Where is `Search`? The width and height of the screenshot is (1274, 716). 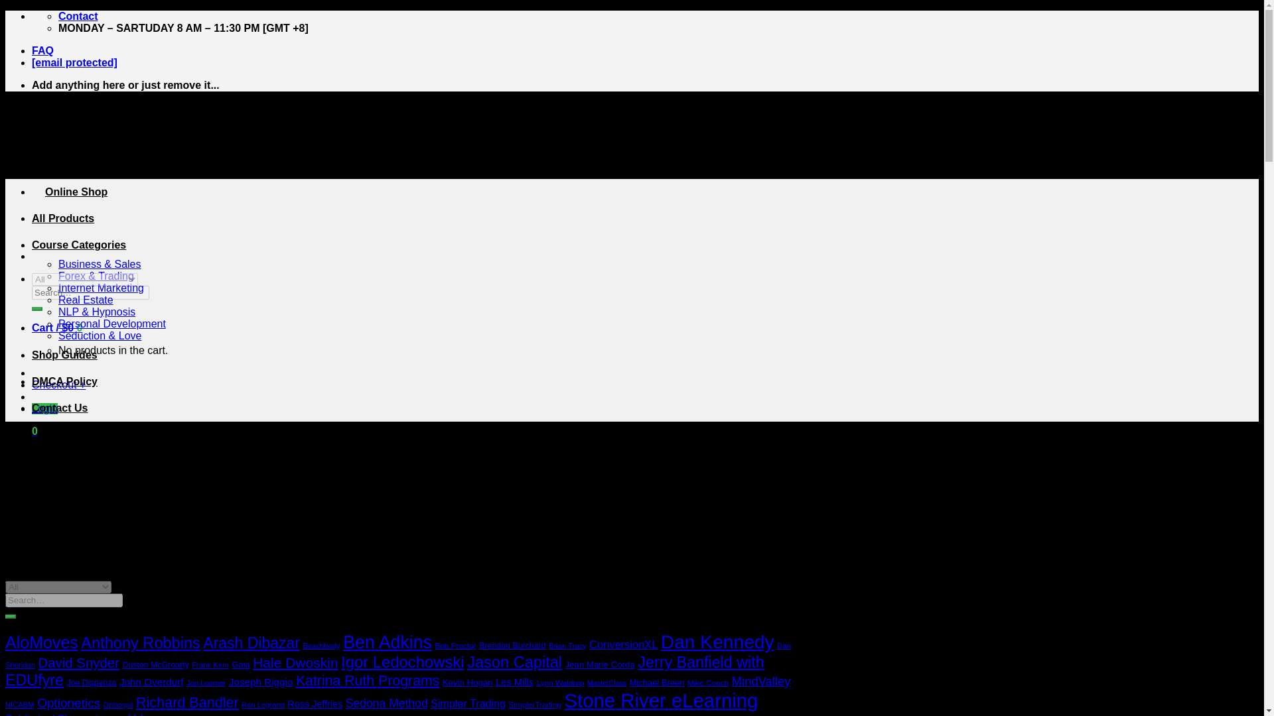 Search is located at coordinates (37, 309).